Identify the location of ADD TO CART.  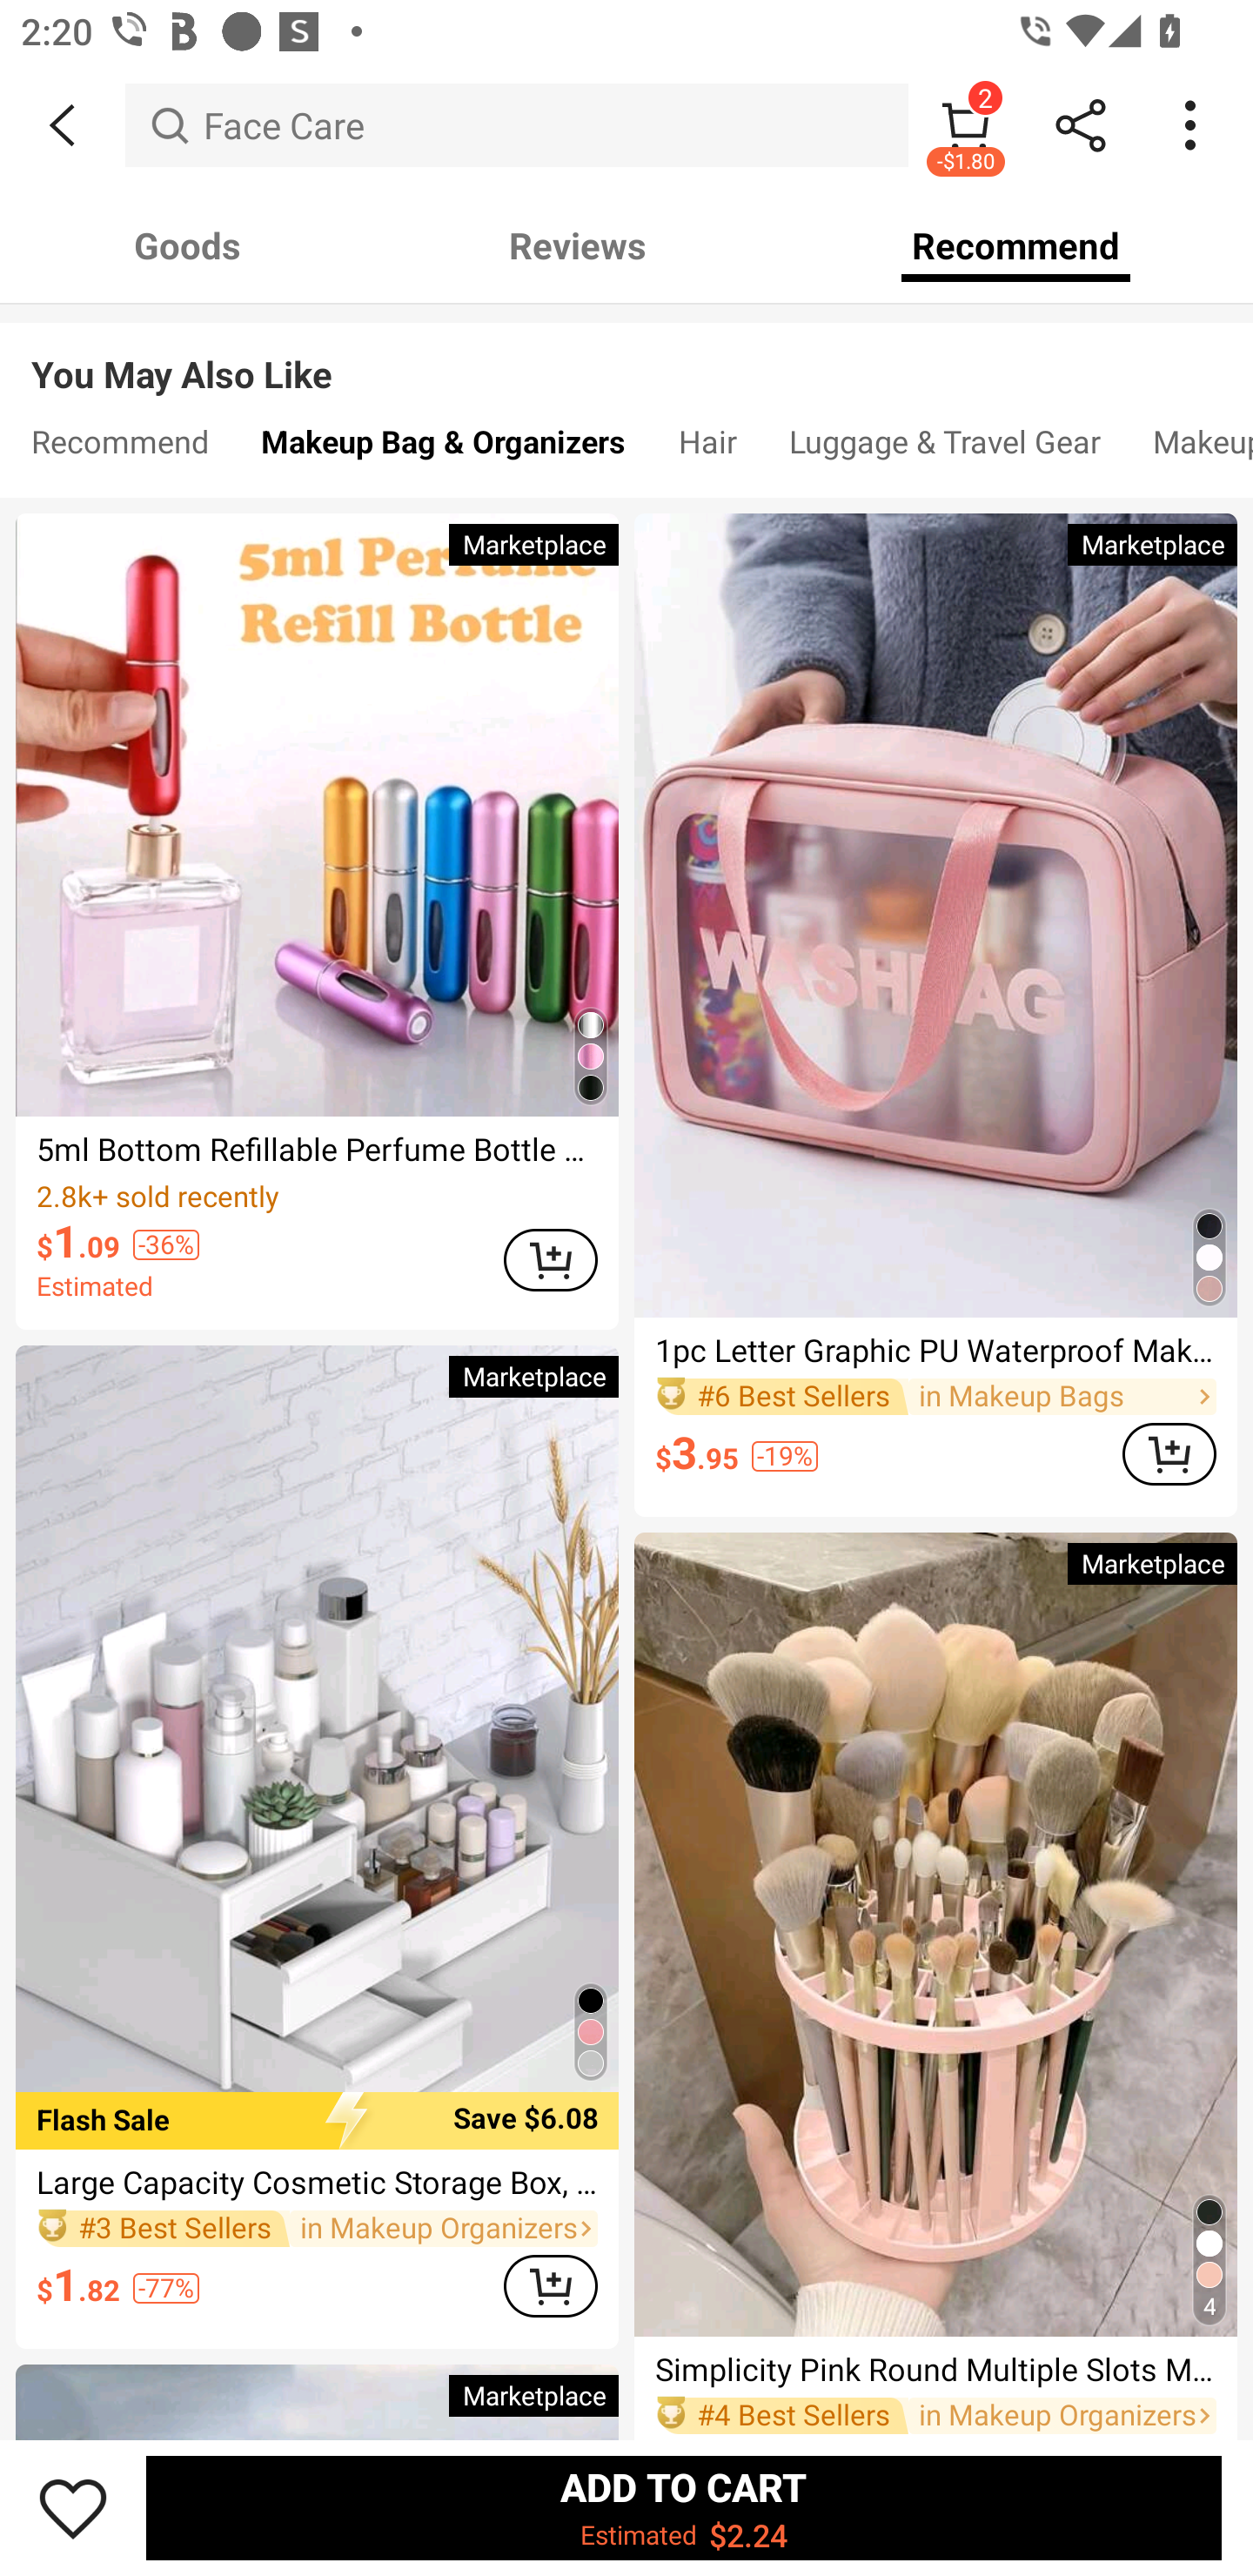
(1169, 1453).